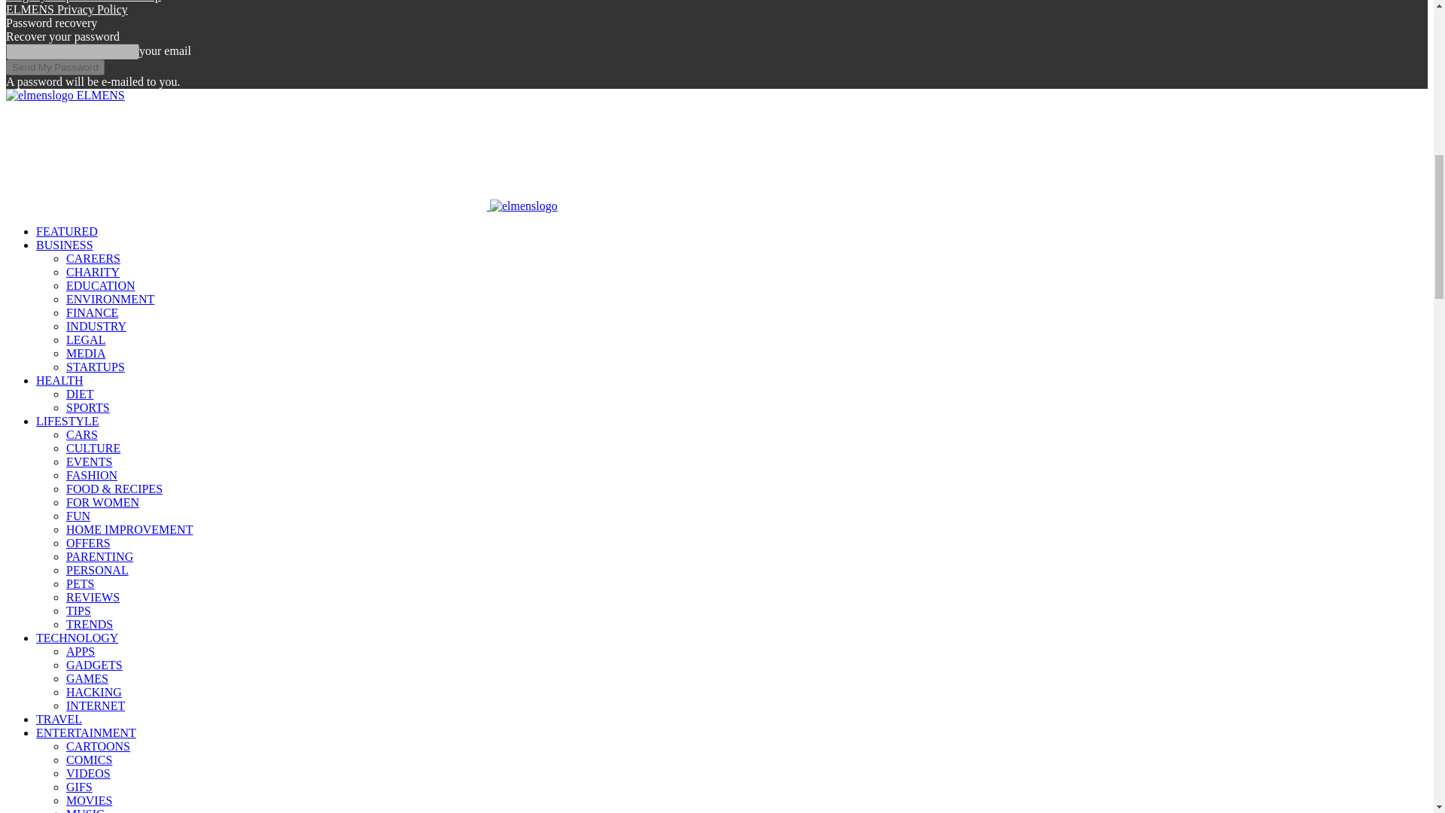 This screenshot has height=813, width=1445. Describe the element at coordinates (524, 206) in the screenshot. I see `elmenslogo` at that location.